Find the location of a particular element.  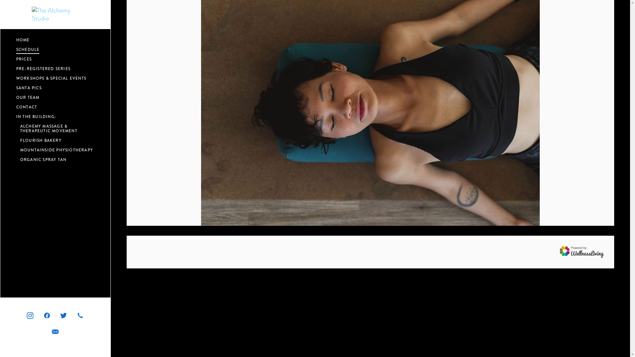

HOME is located at coordinates (23, 40).